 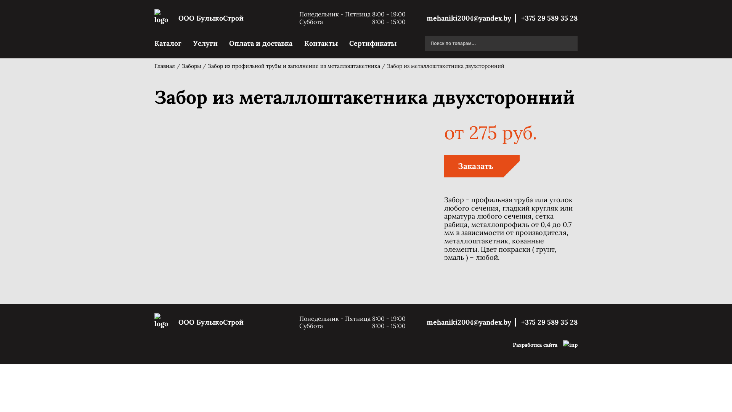 What do you see at coordinates (471, 18) in the screenshot?
I see `mehaniki2004@yandex.by` at bounding box center [471, 18].